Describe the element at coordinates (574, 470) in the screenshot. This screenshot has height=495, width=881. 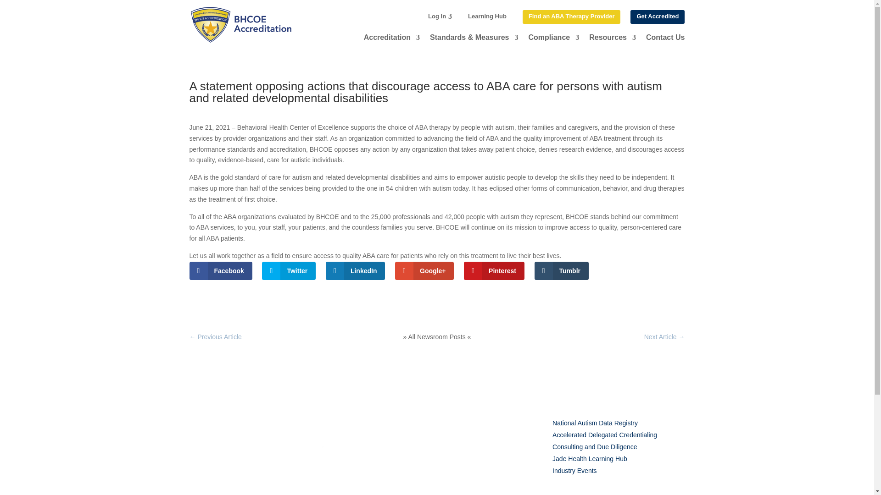
I see `Industry events` at that location.